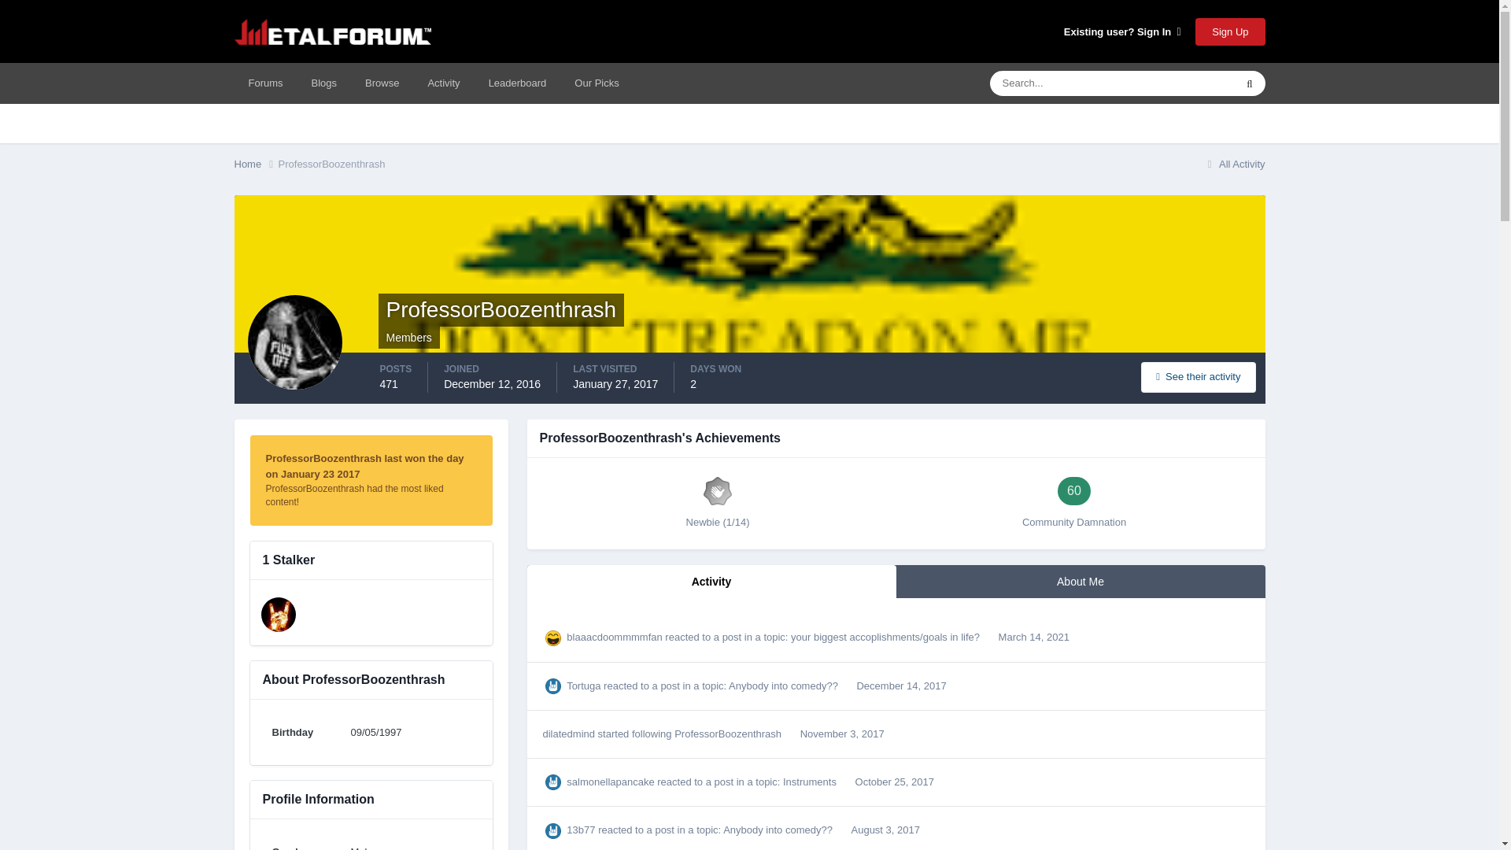  I want to click on Home, so click(256, 164).